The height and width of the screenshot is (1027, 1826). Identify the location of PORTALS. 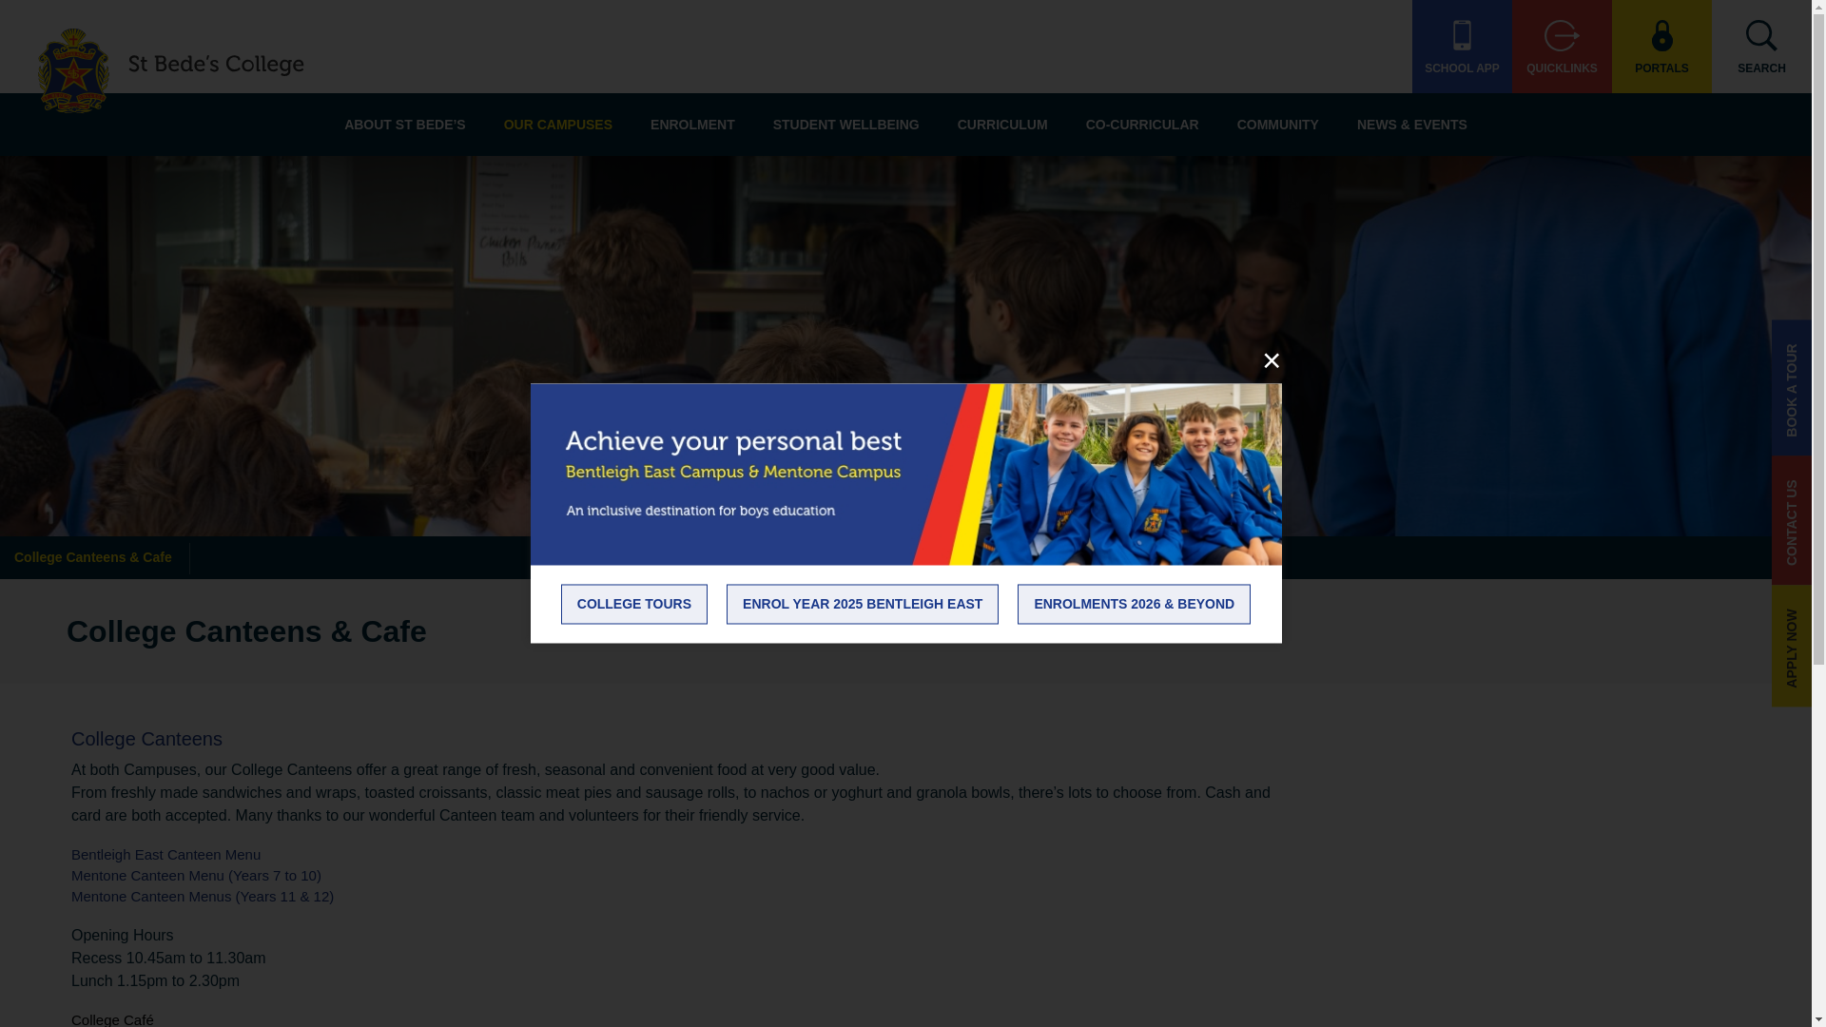
(1662, 47).